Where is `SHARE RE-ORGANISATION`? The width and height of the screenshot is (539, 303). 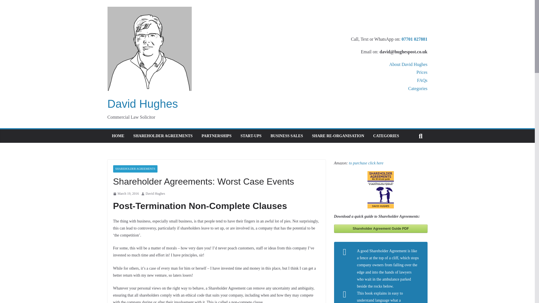 SHARE RE-ORGANISATION is located at coordinates (338, 136).